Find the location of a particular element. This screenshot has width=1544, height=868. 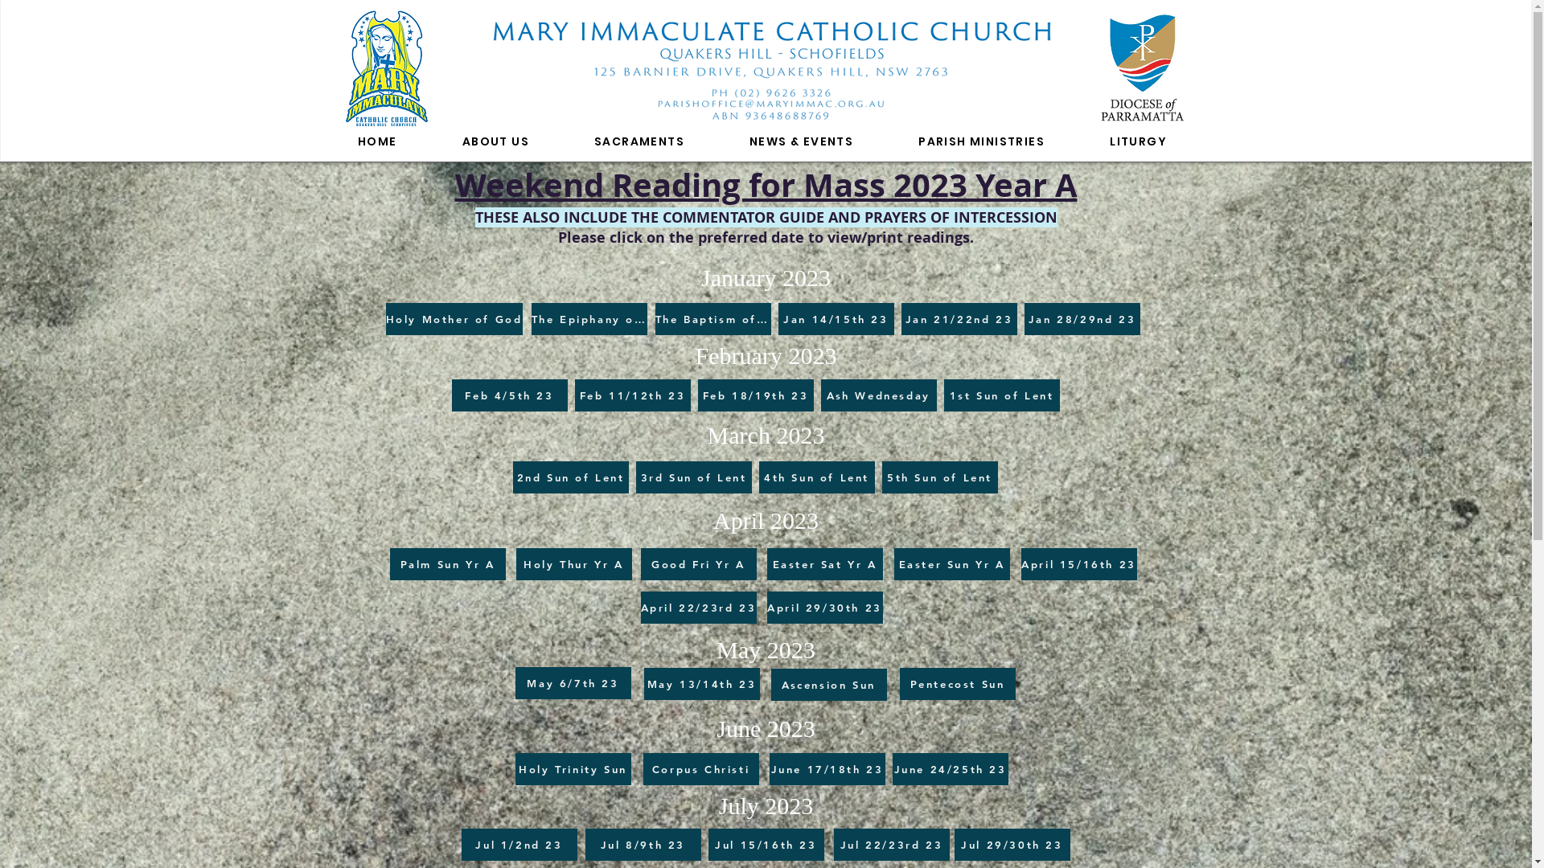

Diocese of Parramatta is located at coordinates (1142, 71).